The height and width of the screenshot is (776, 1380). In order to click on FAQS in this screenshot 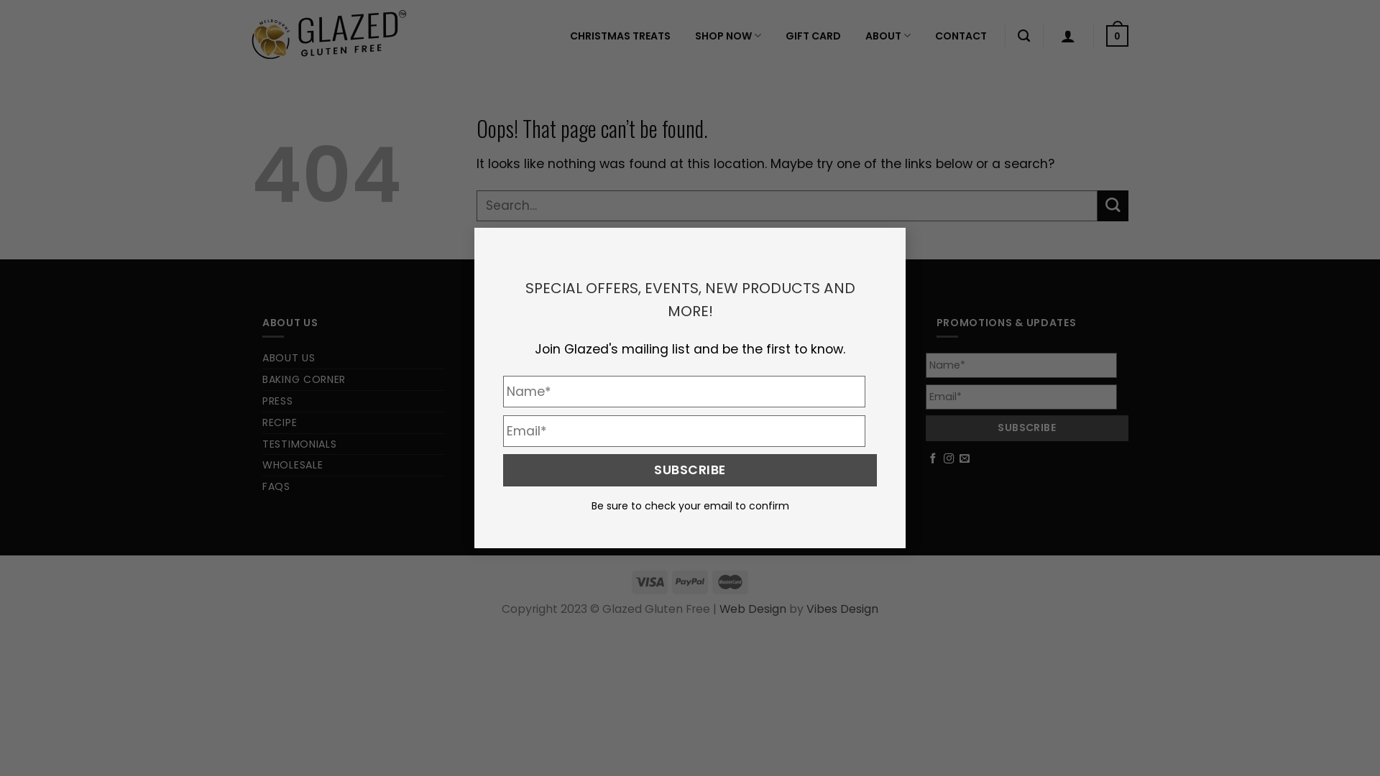, I will do `click(276, 487)`.